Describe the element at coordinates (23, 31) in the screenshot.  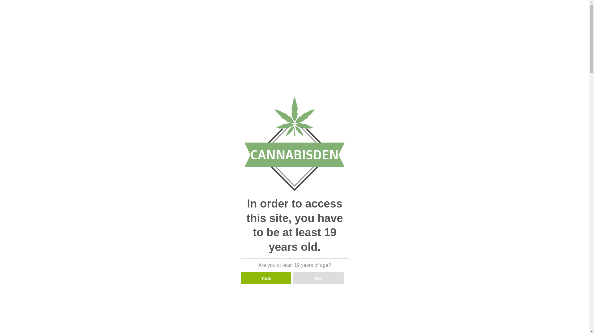
I see `Cannabis Den - Mail Order Marijuana Service` at that location.